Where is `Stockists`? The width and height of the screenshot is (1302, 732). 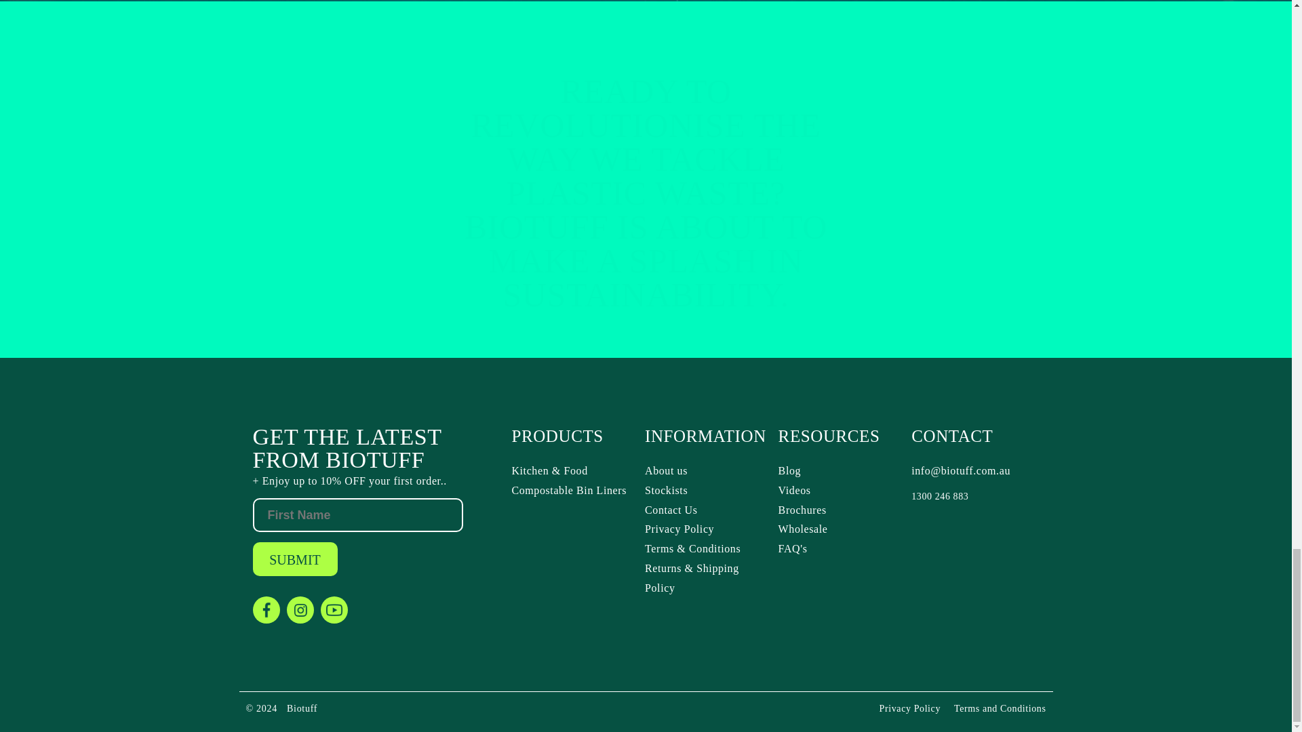 Stockists is located at coordinates (705, 491).